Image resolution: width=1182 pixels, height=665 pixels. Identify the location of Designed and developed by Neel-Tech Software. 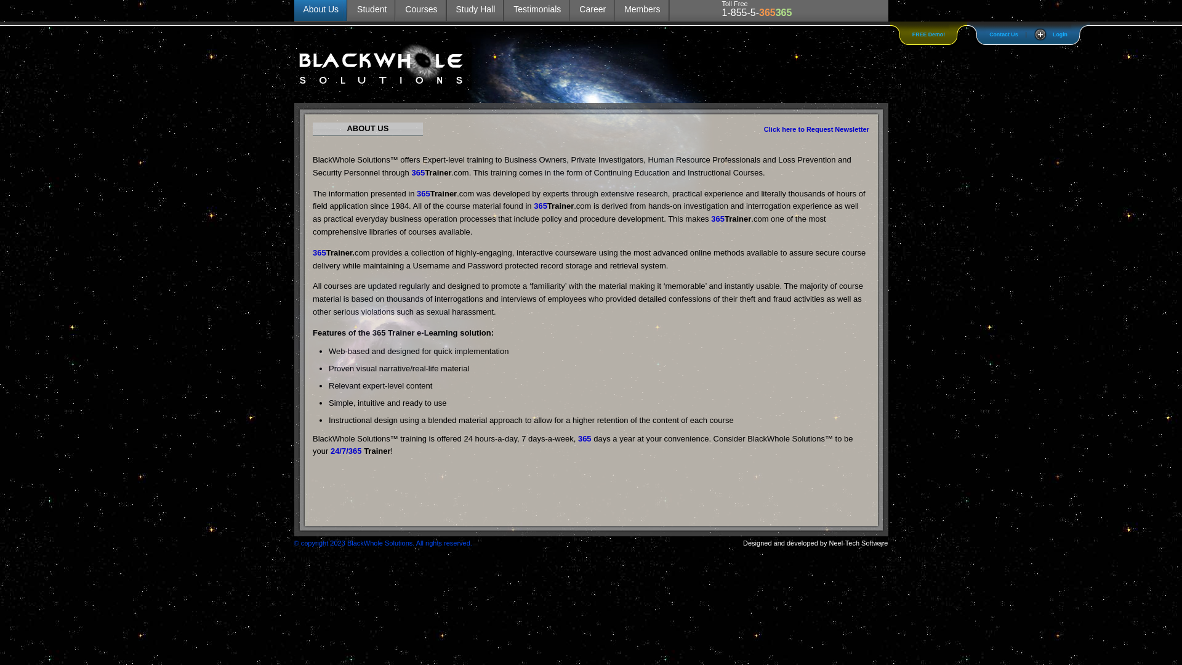
(815, 543).